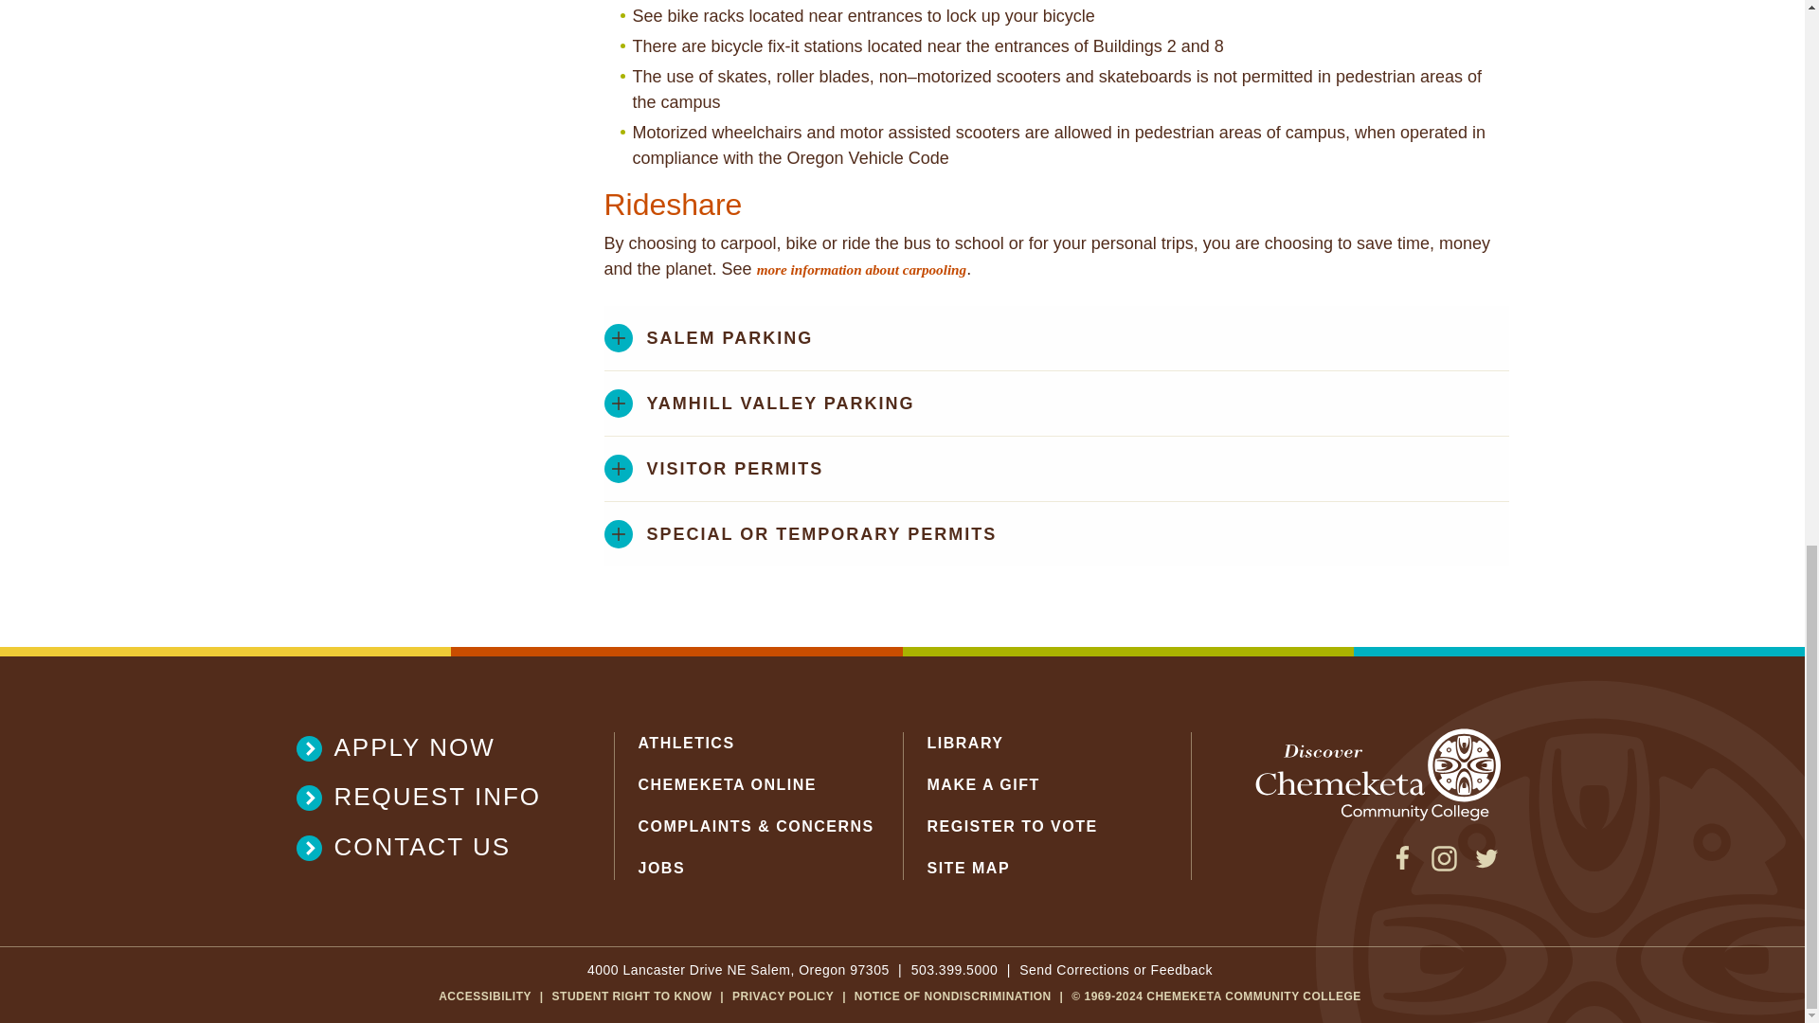 The image size is (1819, 1023). What do you see at coordinates (1402, 866) in the screenshot?
I see `Facebook` at bounding box center [1402, 866].